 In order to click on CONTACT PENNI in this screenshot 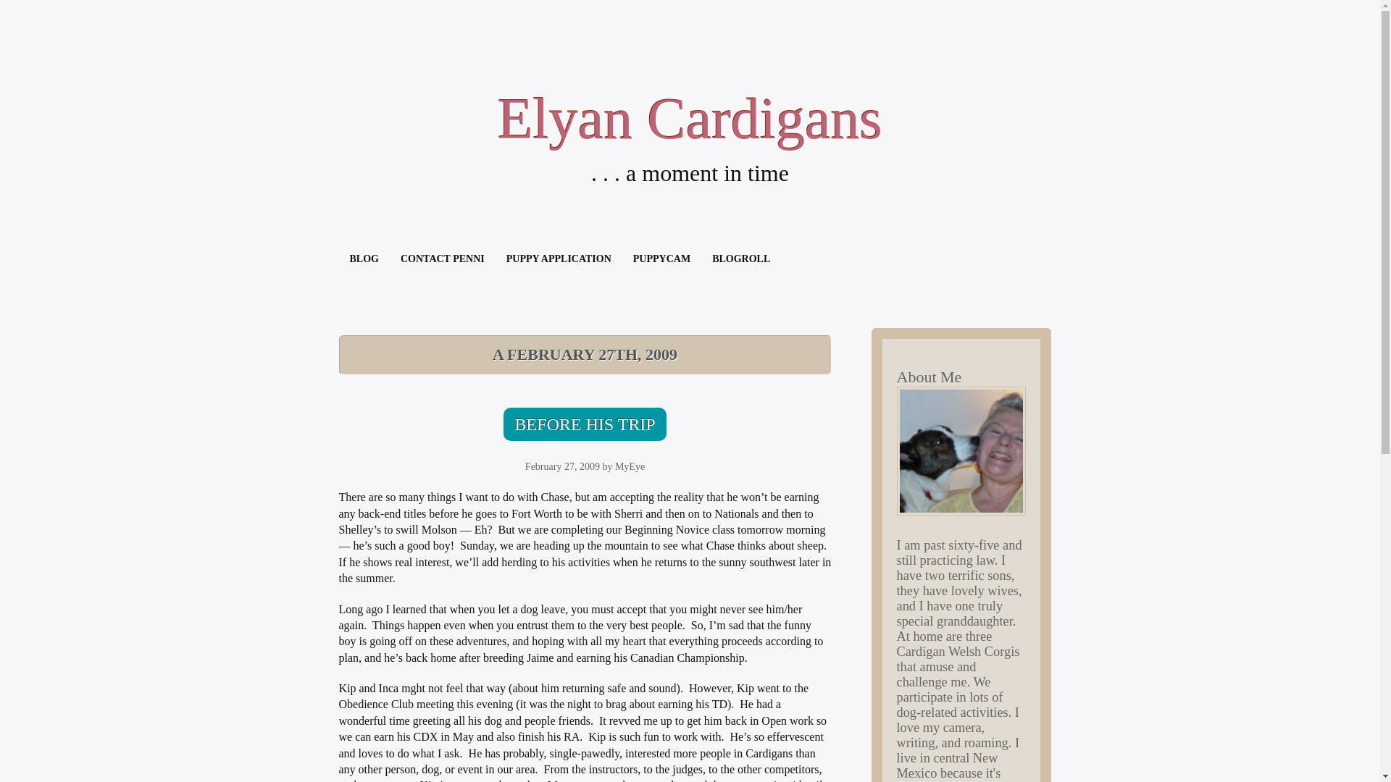, I will do `click(442, 259)`.